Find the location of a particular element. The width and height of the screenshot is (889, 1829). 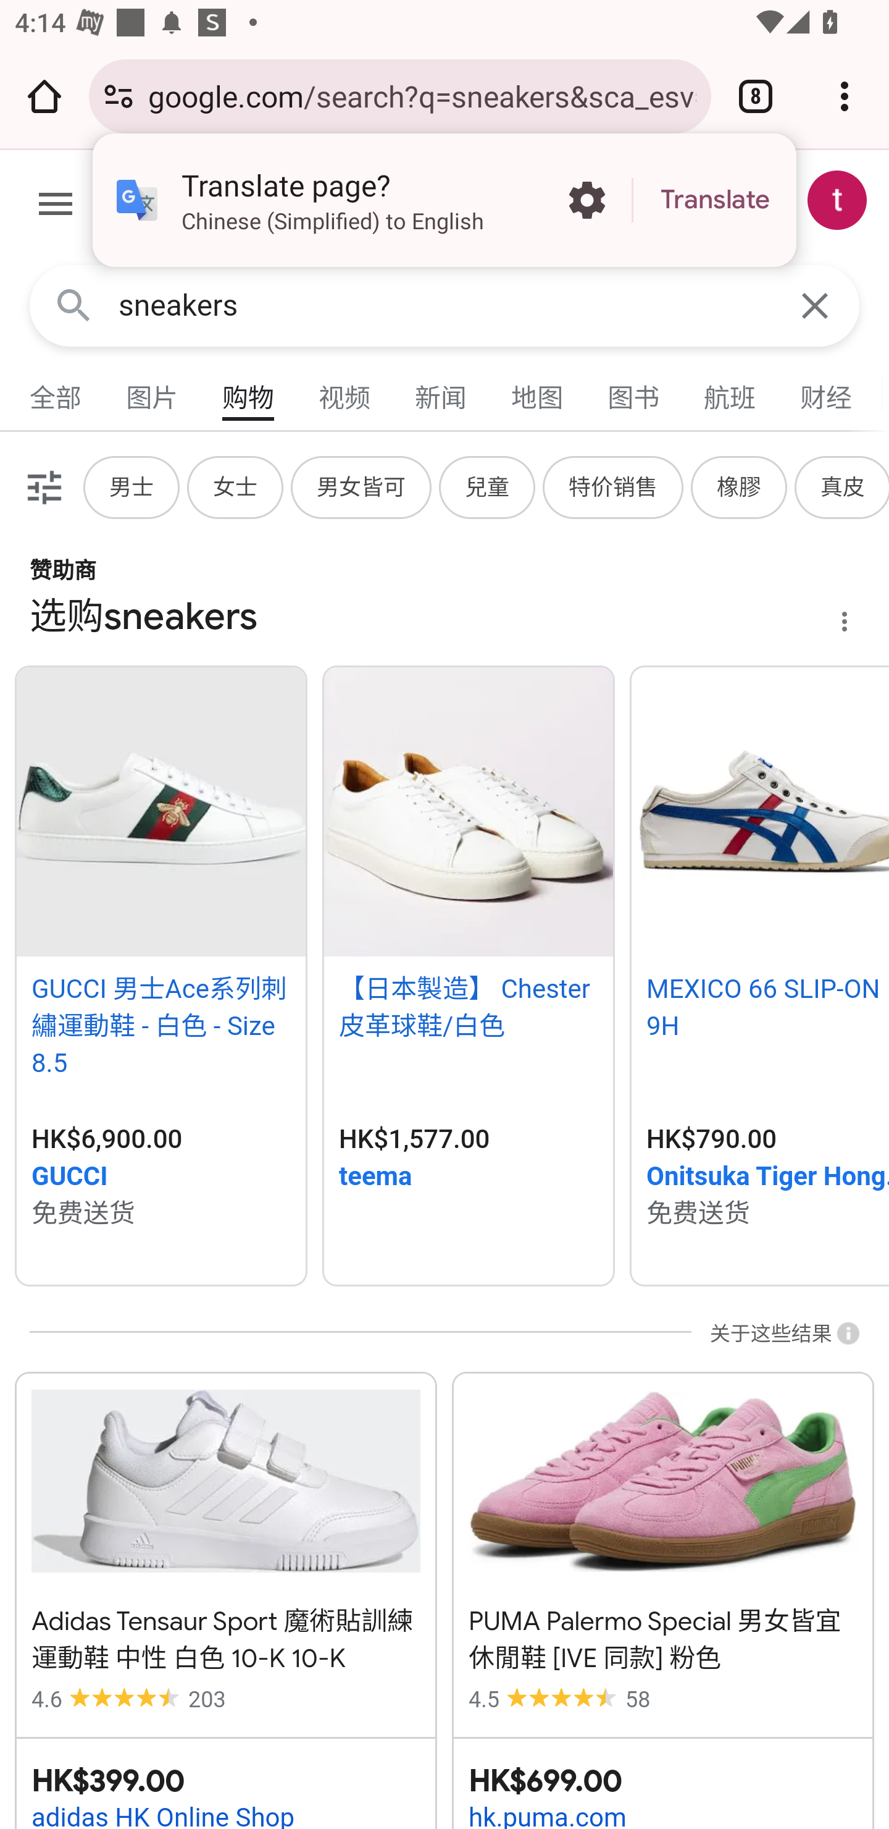

Google 账号： test appium (testappium002@gmail.com) is located at coordinates (837, 200).